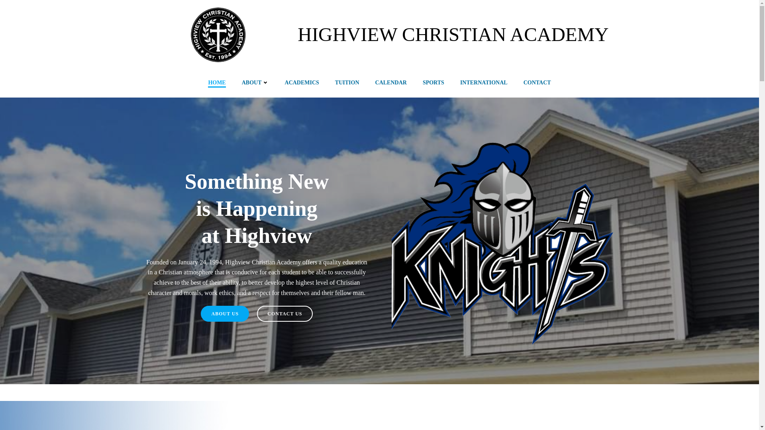 The width and height of the screenshot is (765, 430). Describe the element at coordinates (225, 313) in the screenshot. I see `ABOUT US` at that location.